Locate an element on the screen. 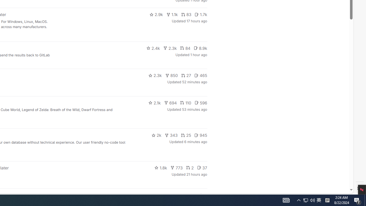 This screenshot has width=366, height=206. 465 is located at coordinates (201, 76).